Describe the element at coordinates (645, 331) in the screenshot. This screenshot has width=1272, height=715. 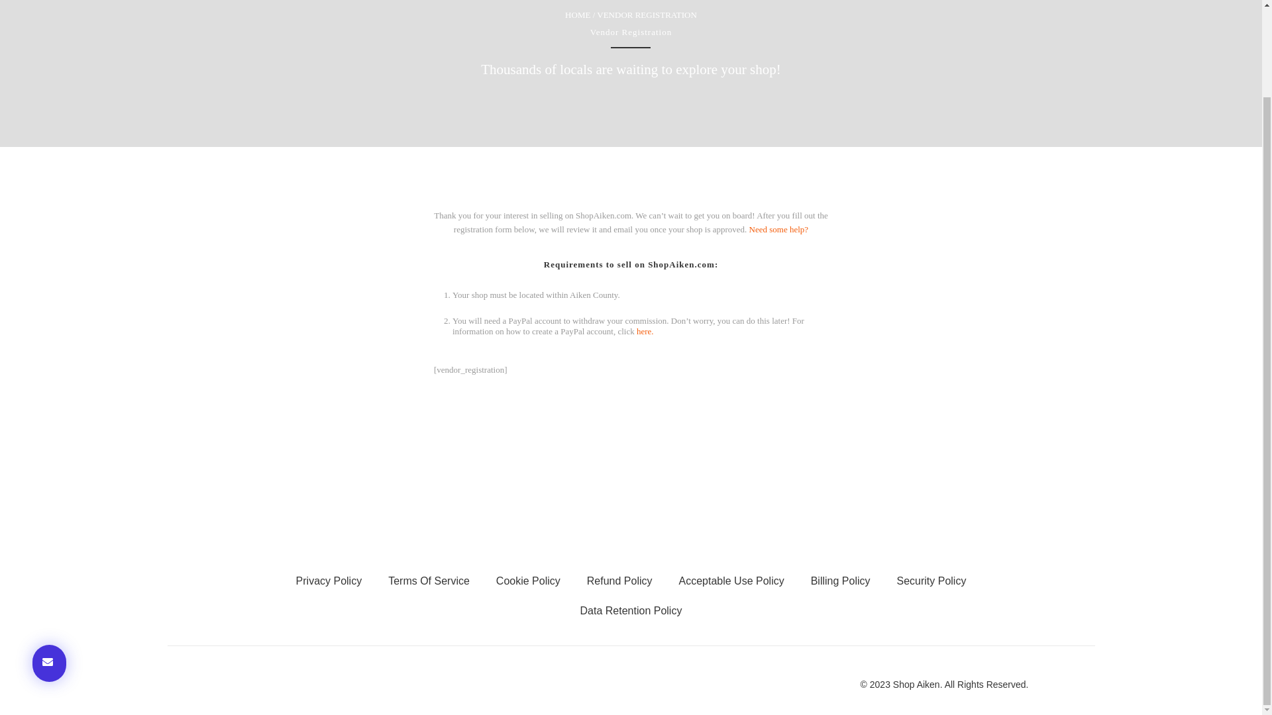
I see `here.` at that location.